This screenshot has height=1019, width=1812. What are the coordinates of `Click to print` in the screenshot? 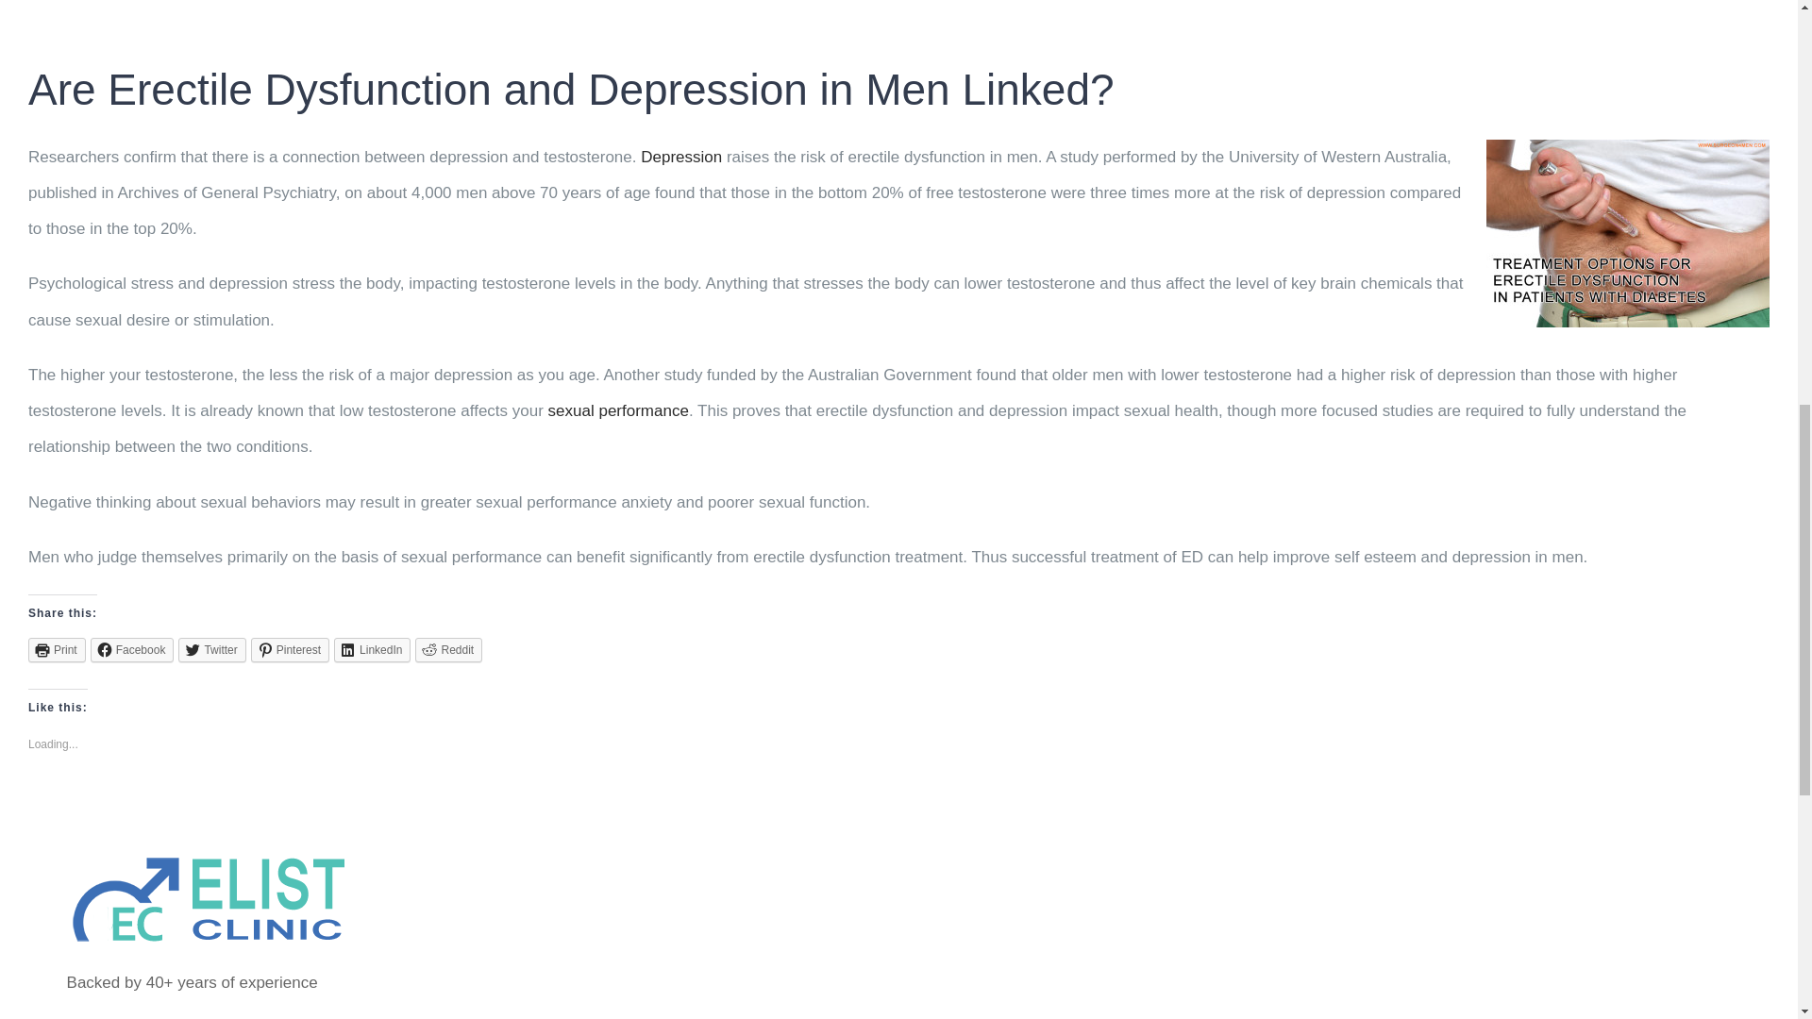 It's located at (57, 650).